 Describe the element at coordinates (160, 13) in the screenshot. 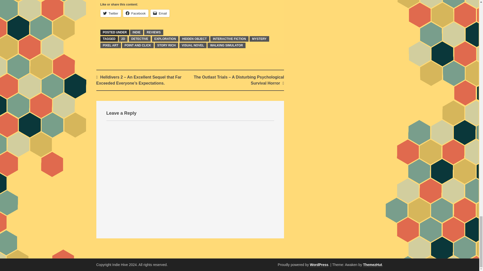

I see `Email` at that location.